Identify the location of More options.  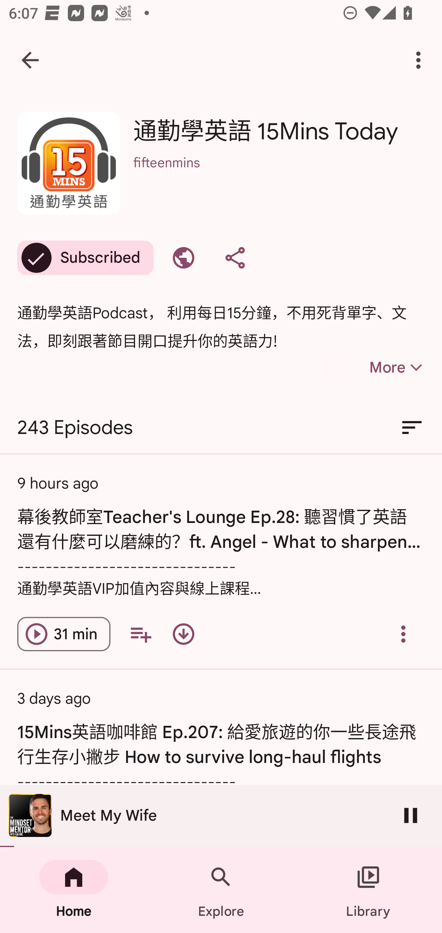
(421, 60).